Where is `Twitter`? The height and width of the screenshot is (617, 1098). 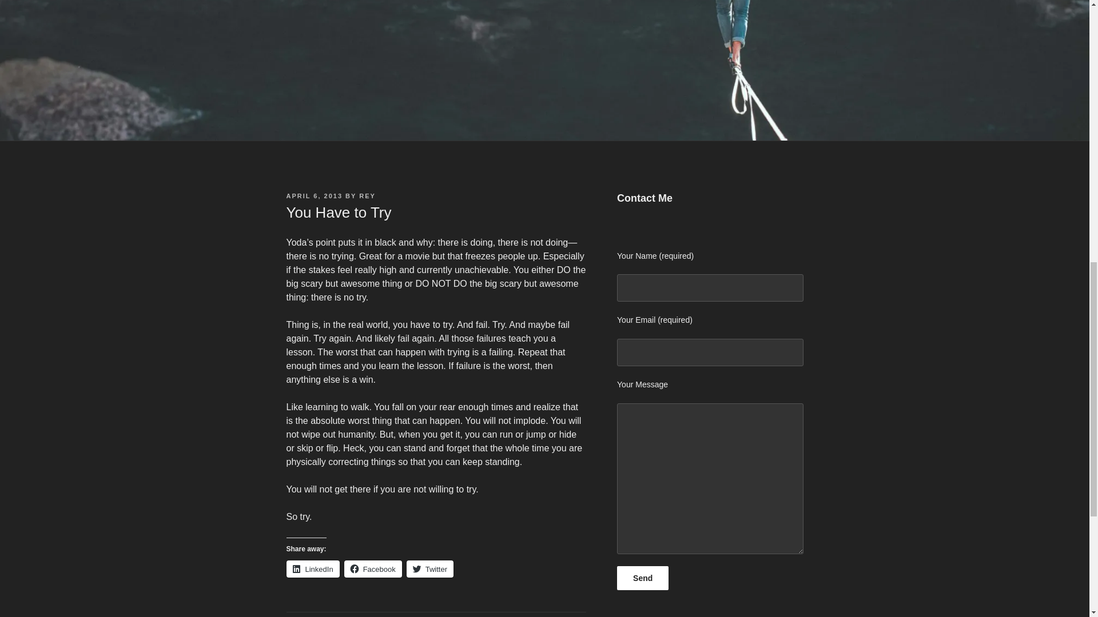 Twitter is located at coordinates (429, 568).